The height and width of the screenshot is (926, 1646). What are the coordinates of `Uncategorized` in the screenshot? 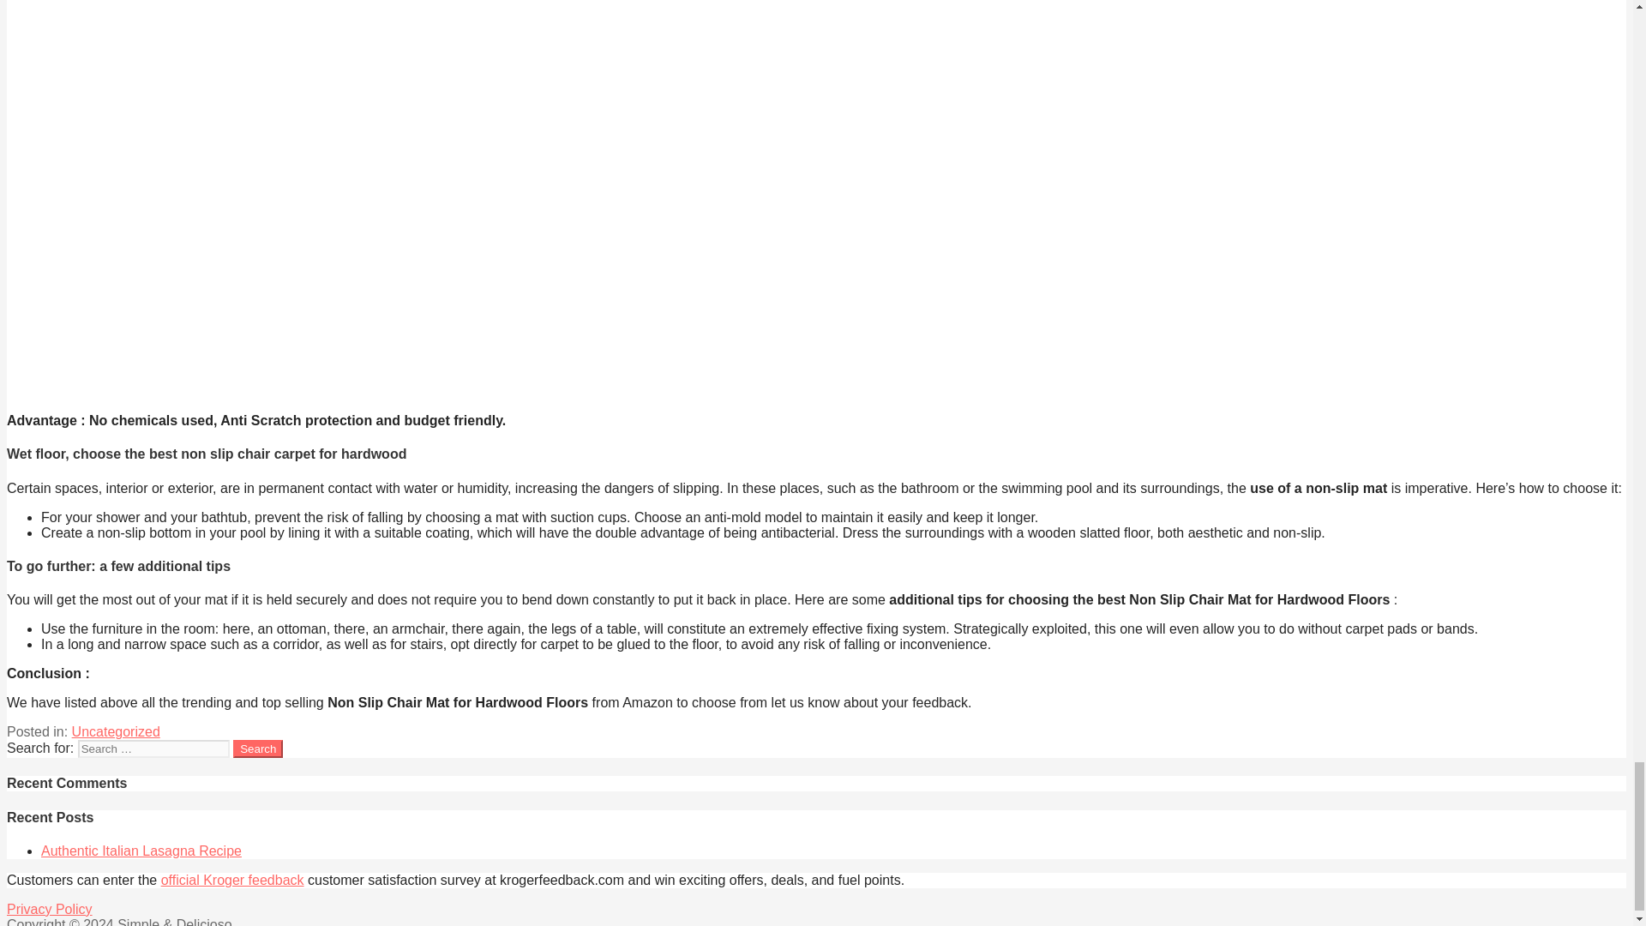 It's located at (116, 731).